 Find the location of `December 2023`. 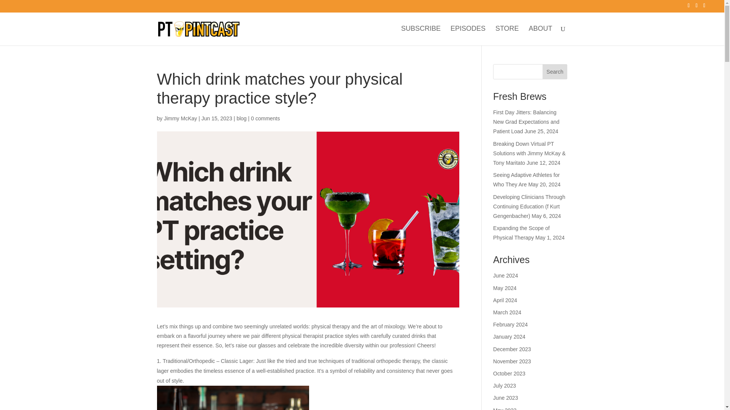

December 2023 is located at coordinates (512, 349).